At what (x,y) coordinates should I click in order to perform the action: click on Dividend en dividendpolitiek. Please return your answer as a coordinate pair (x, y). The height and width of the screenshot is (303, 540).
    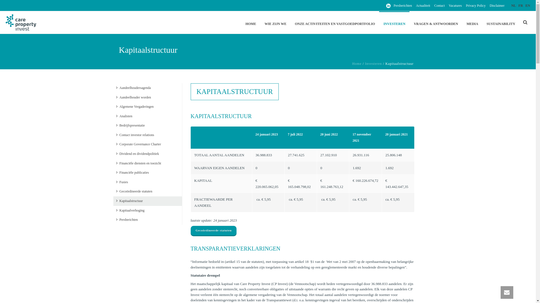
    Looking at the image, I should click on (137, 154).